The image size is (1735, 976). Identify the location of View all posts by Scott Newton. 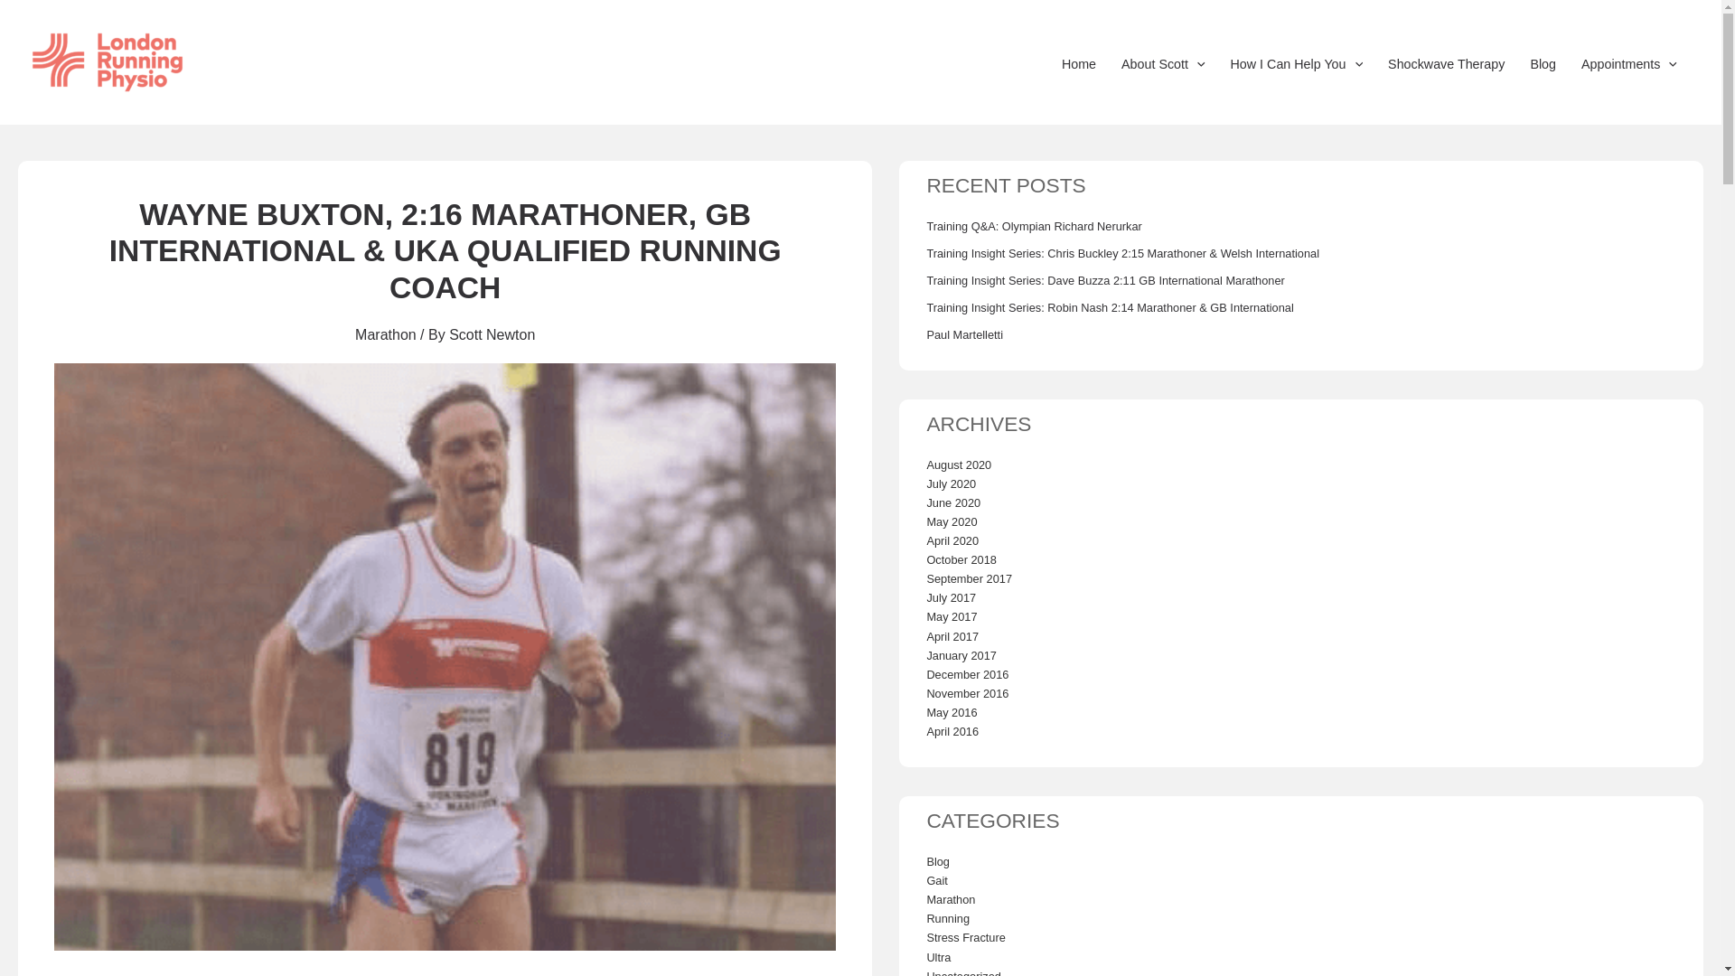
(492, 334).